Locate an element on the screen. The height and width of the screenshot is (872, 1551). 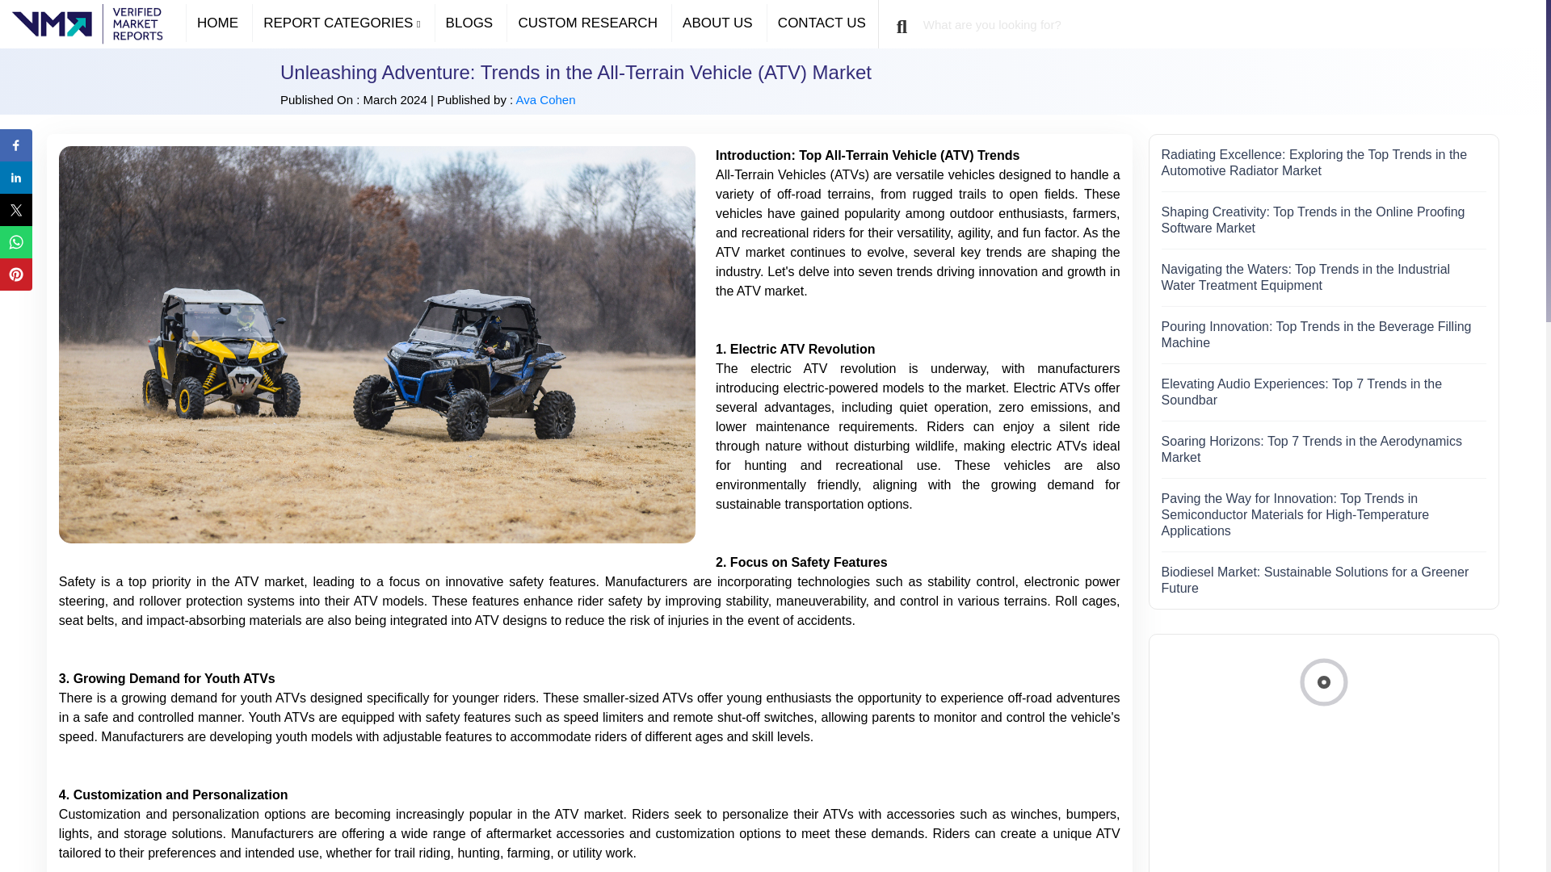
BLOGS is located at coordinates (470, 23).